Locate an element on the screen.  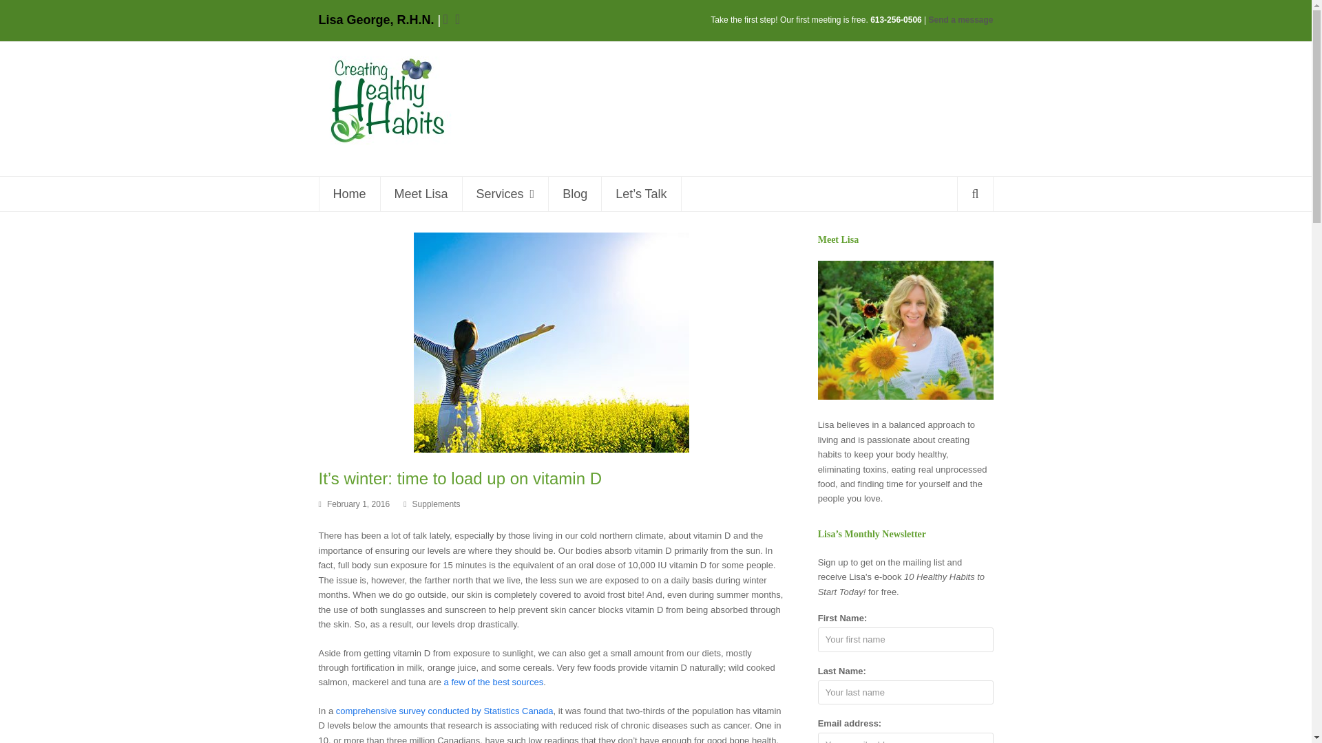
Blog is located at coordinates (574, 194).